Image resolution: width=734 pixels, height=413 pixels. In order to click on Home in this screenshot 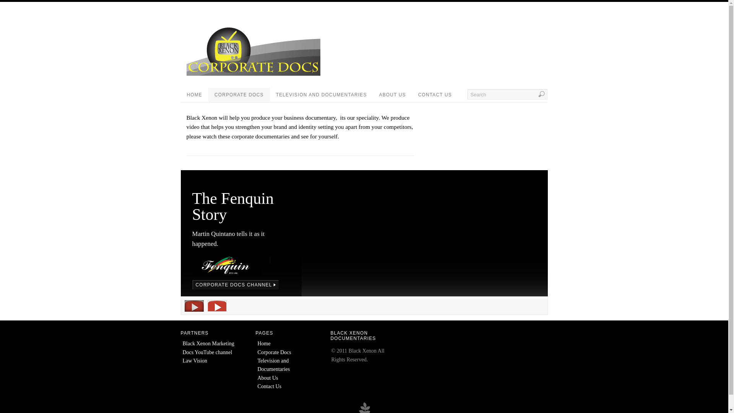, I will do `click(264, 343)`.